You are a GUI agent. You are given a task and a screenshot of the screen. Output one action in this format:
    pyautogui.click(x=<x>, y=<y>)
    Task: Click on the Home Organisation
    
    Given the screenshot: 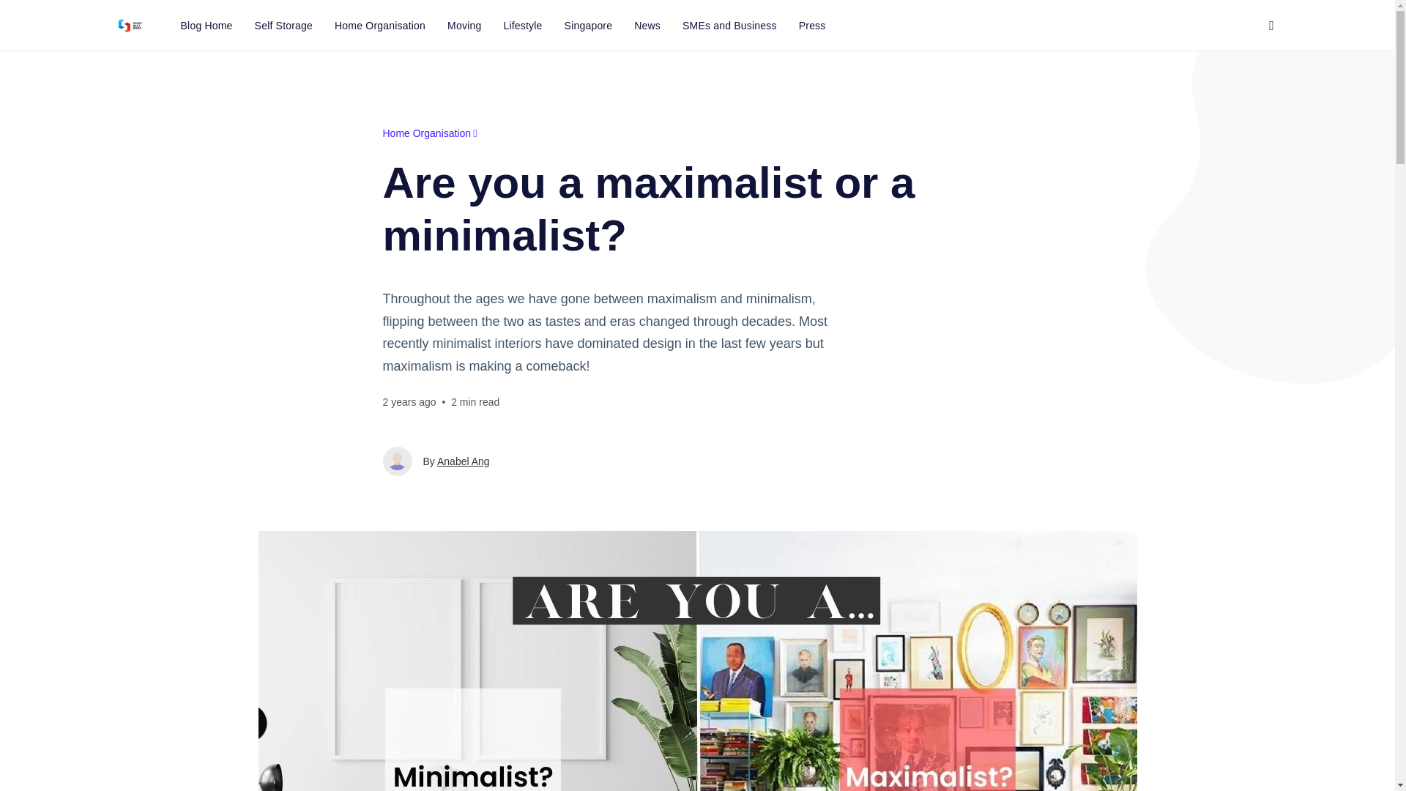 What is the action you would take?
    pyautogui.click(x=379, y=25)
    